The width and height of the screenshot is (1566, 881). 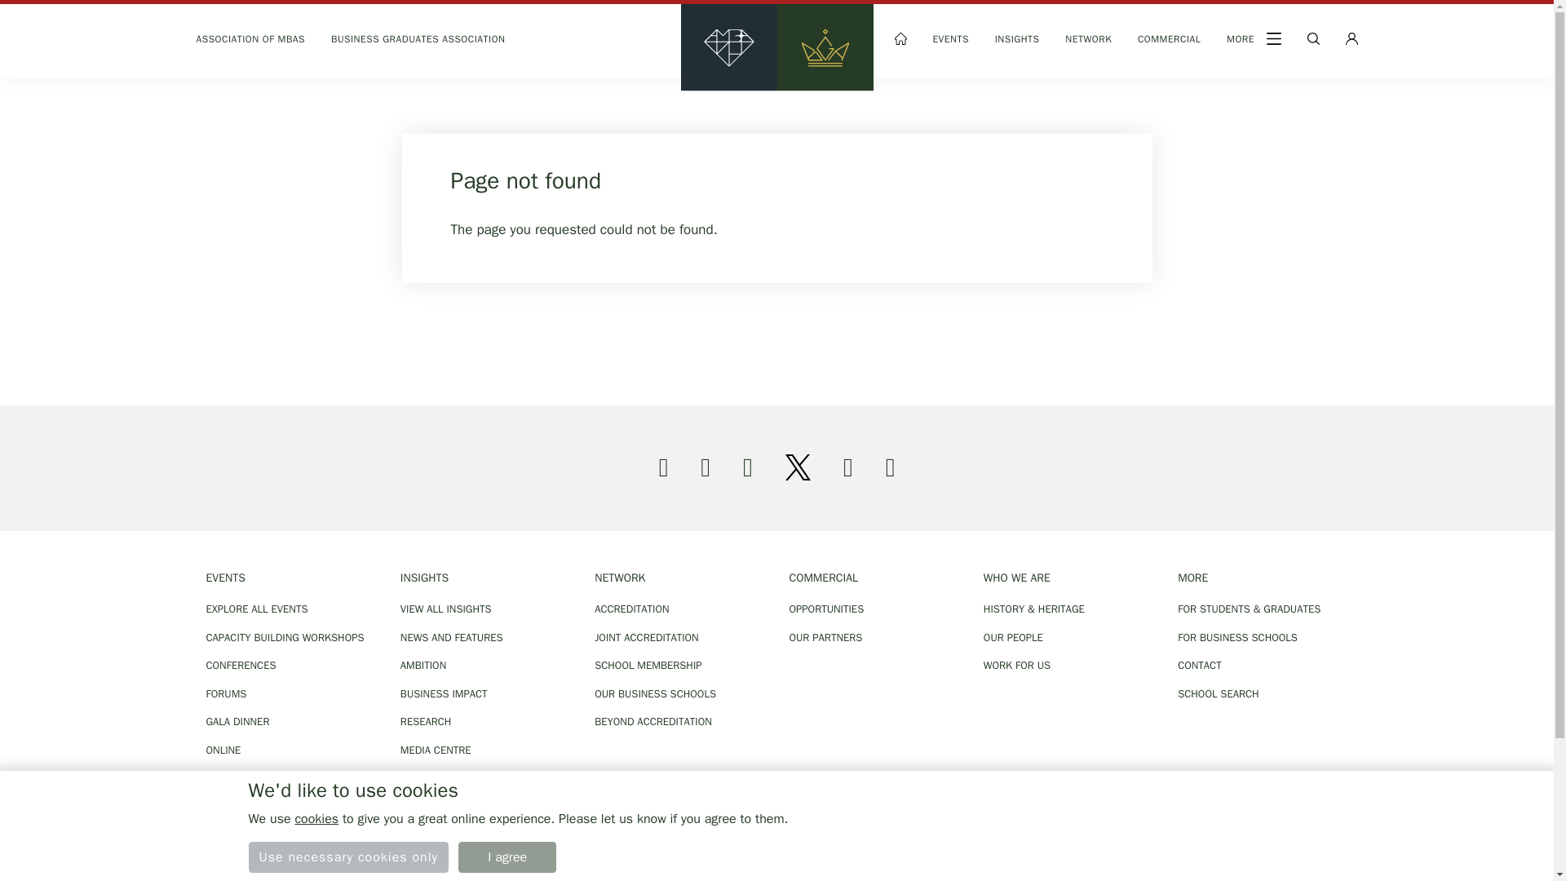 I want to click on More , so click(x=1254, y=41).